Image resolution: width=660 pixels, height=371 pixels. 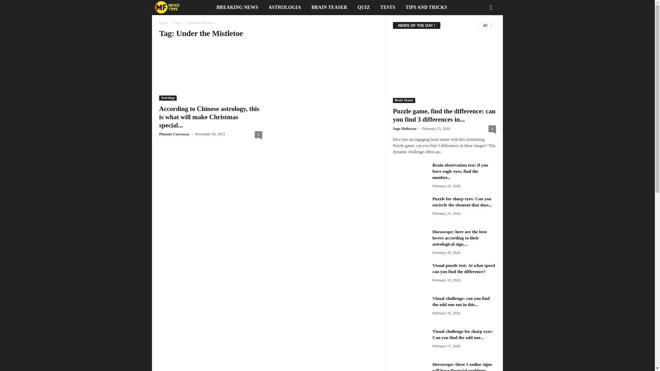 I want to click on 0, so click(x=258, y=135).